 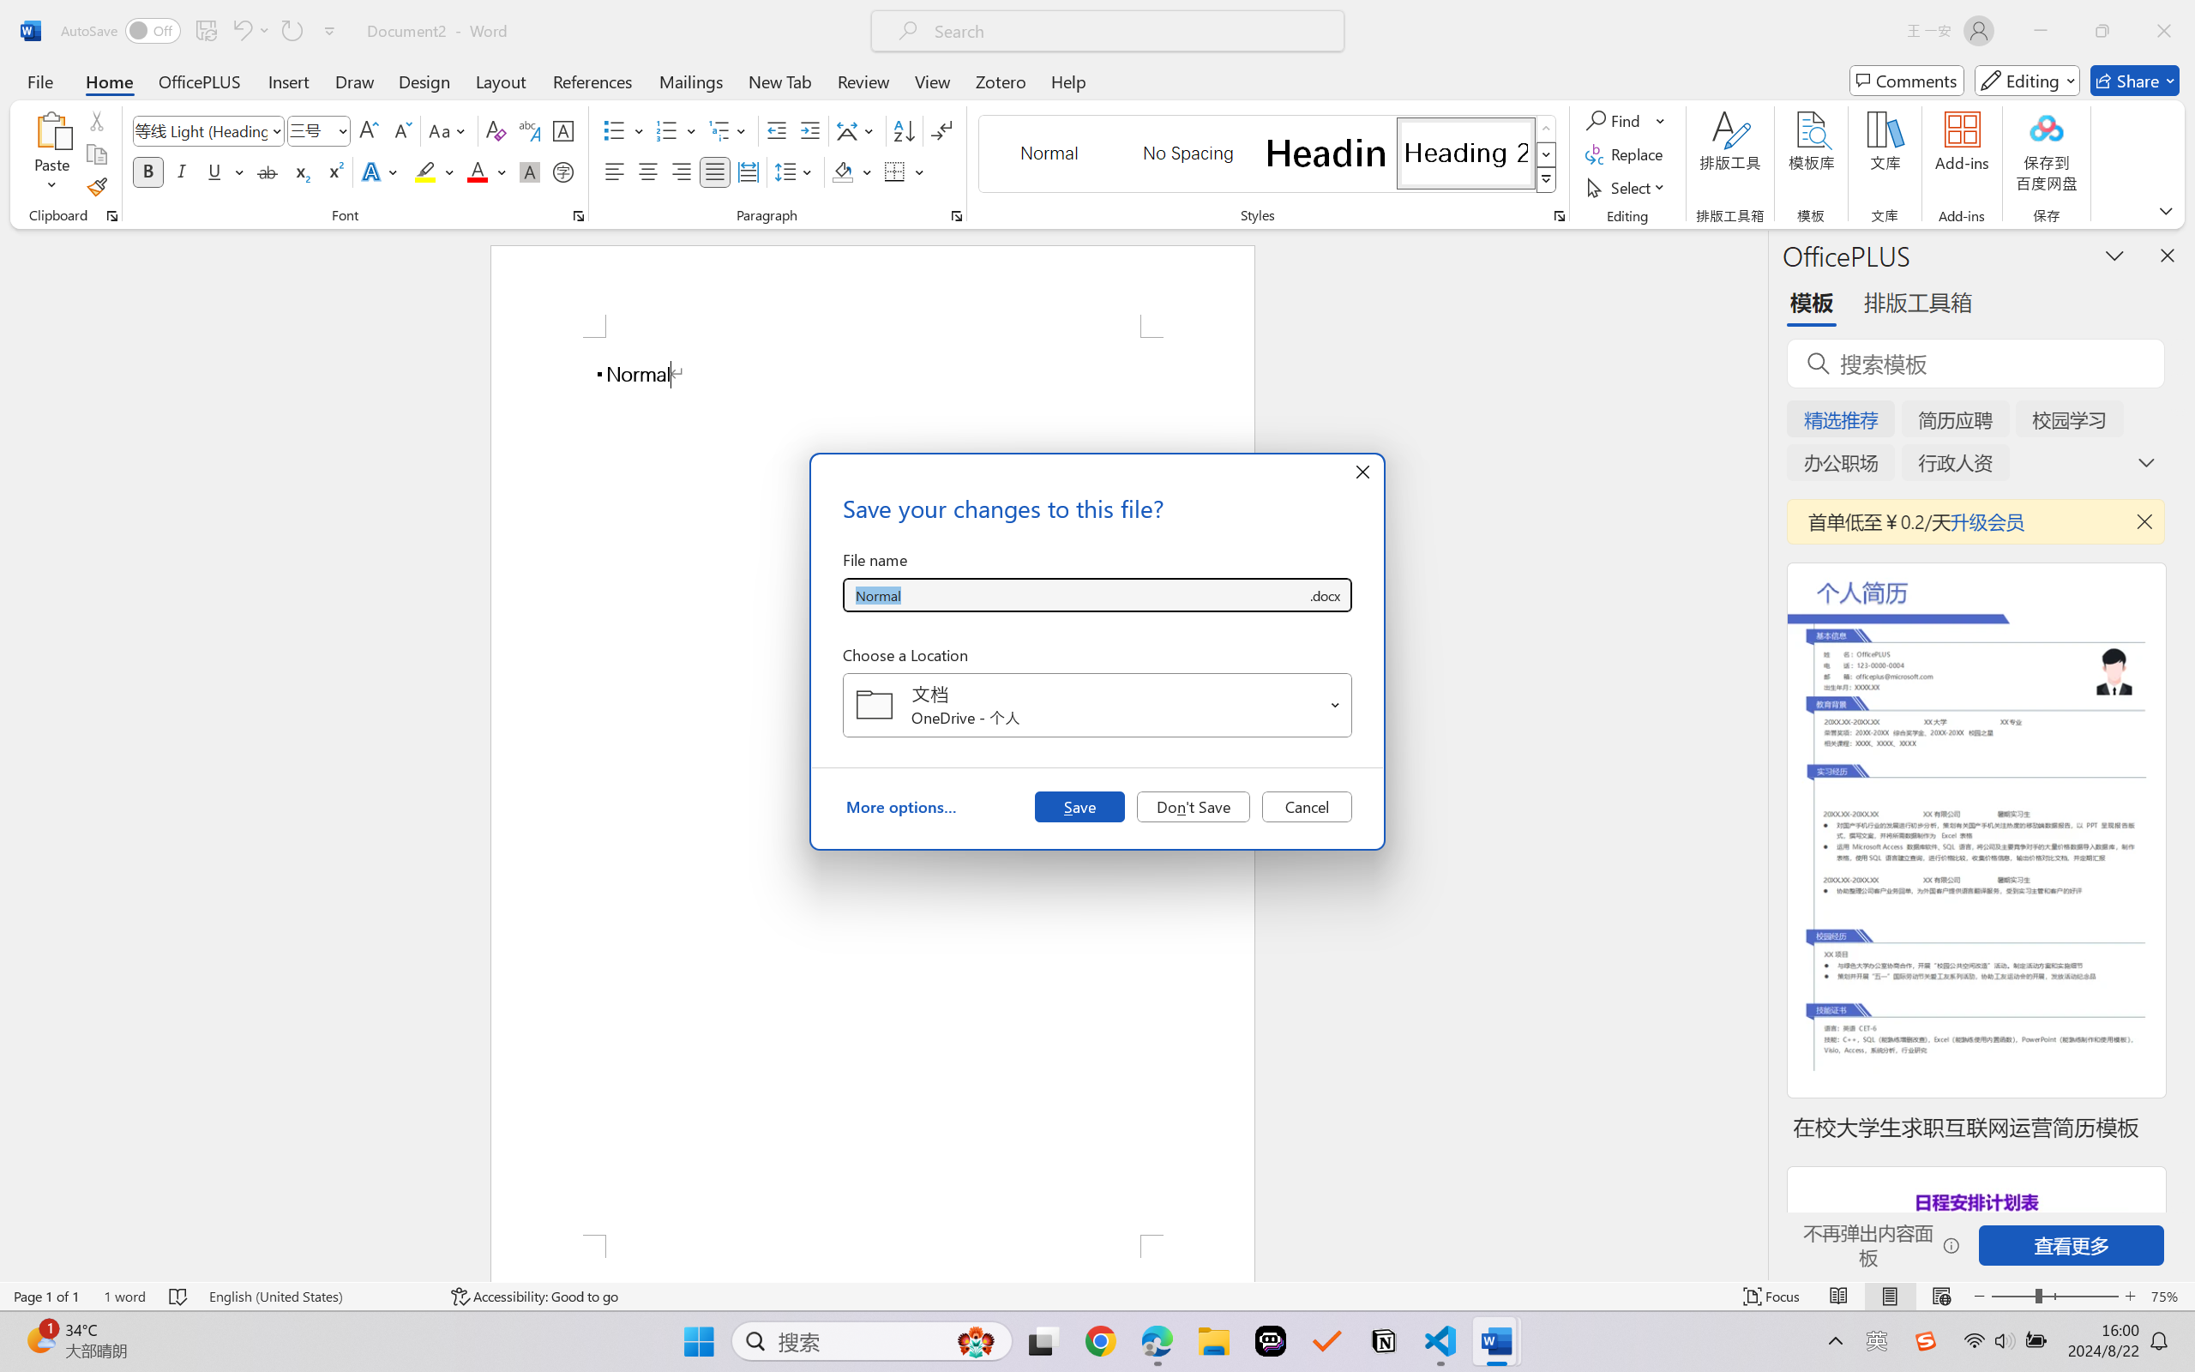 What do you see at coordinates (677, 130) in the screenshot?
I see `Numbering` at bounding box center [677, 130].